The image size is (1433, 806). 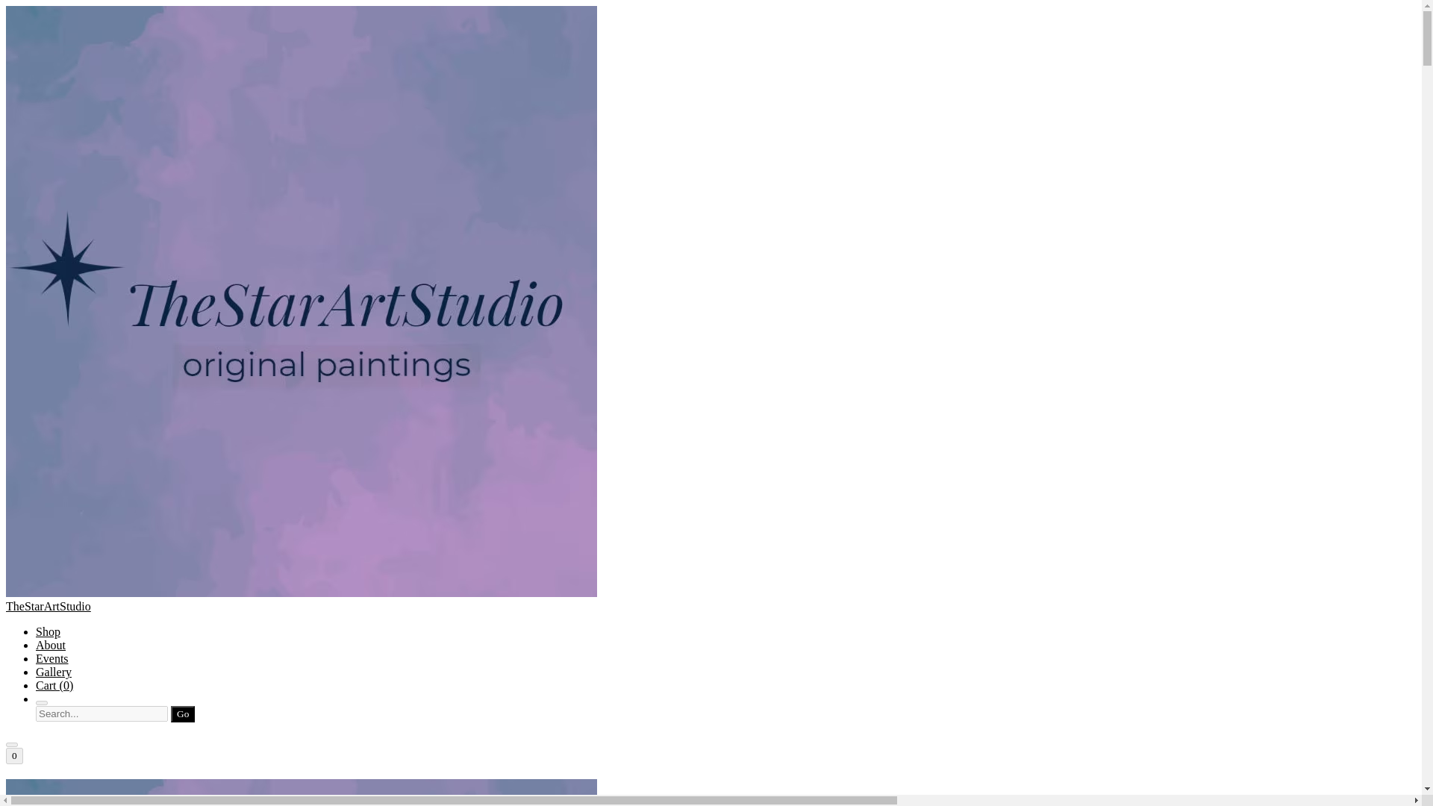 I want to click on Events, so click(x=52, y=658).